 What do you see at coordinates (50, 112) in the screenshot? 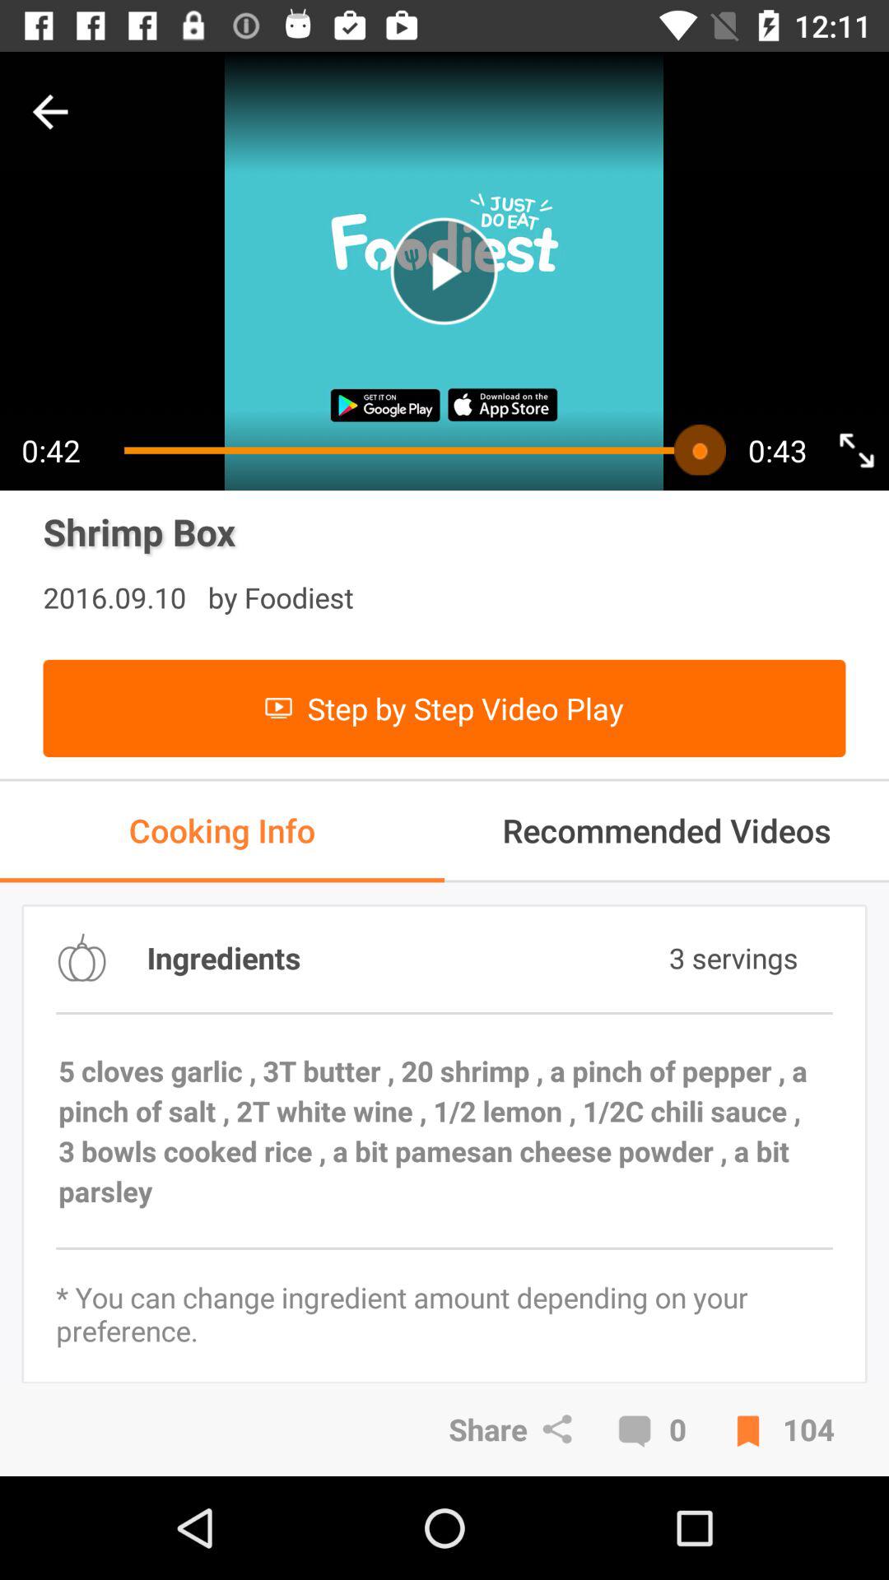
I see `go back` at bounding box center [50, 112].